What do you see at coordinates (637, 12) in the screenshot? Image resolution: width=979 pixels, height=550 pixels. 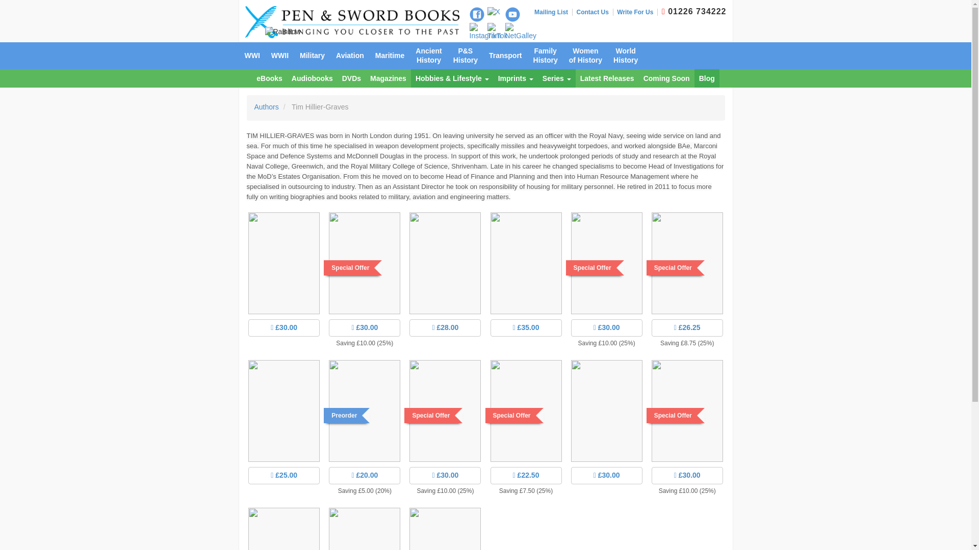 I see `Write For Us` at bounding box center [637, 12].